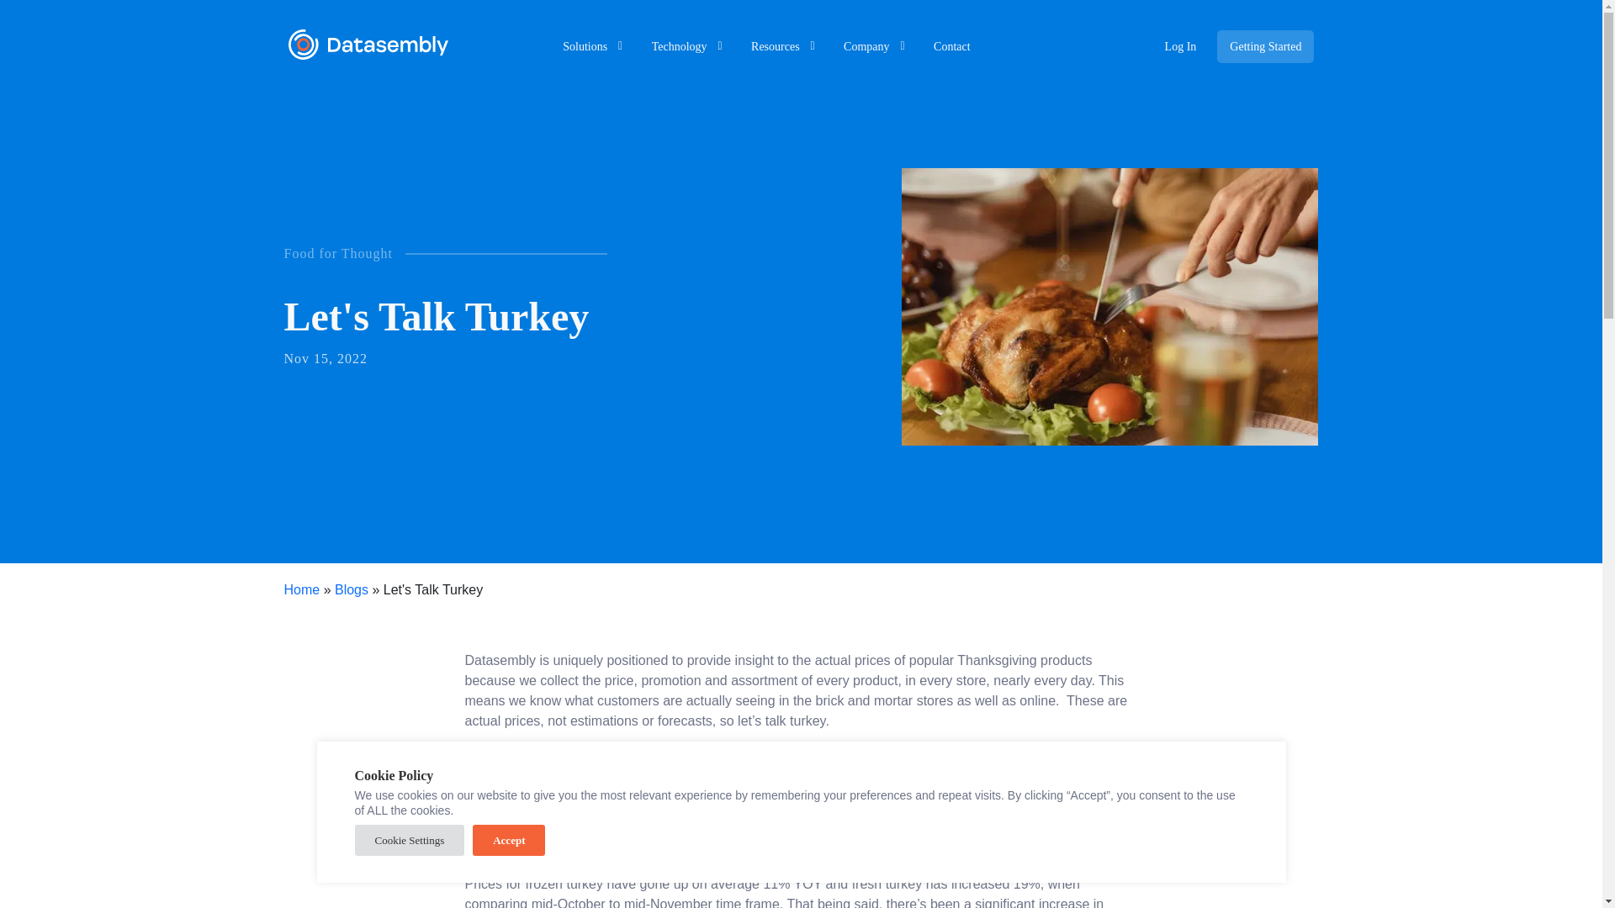  Describe the element at coordinates (301, 589) in the screenshot. I see `Home` at that location.